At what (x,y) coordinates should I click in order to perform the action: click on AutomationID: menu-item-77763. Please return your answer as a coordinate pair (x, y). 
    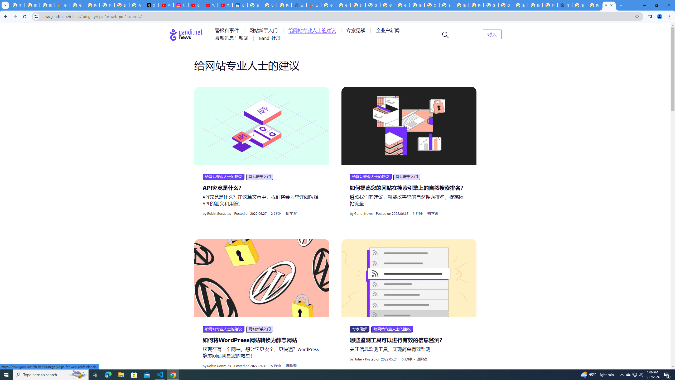
    Looking at the image, I should click on (313, 31).